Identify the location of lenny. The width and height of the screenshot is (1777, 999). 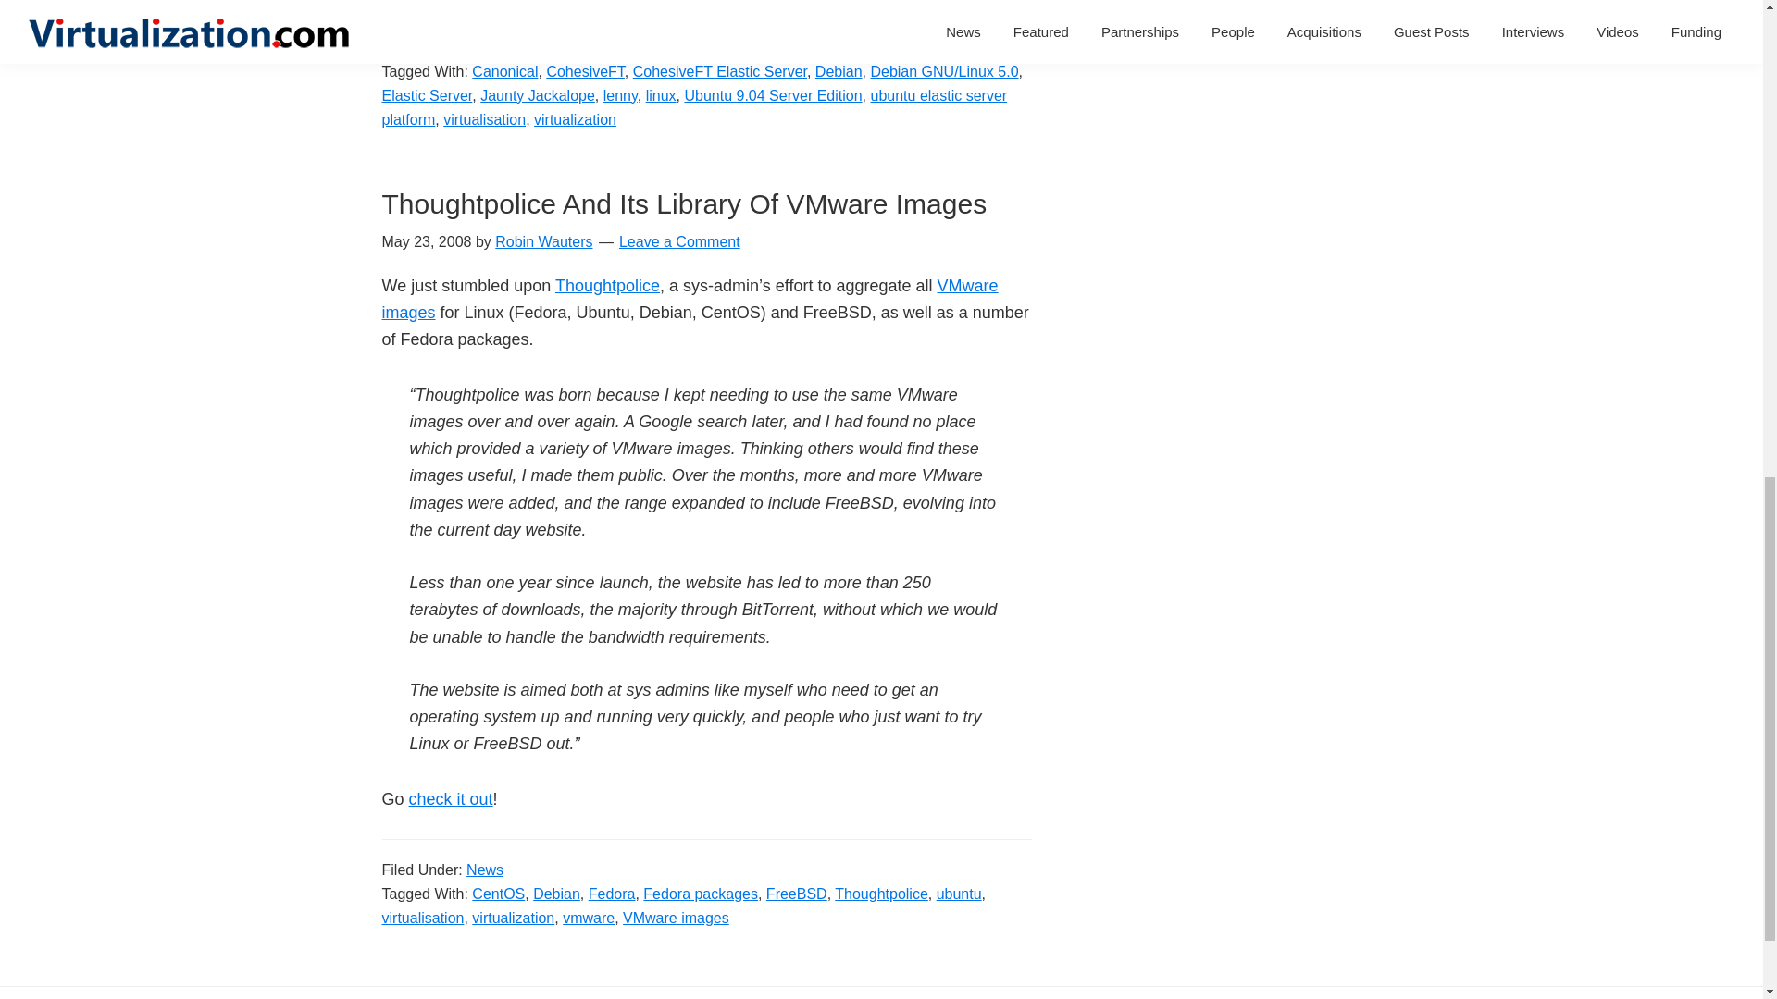
(620, 96).